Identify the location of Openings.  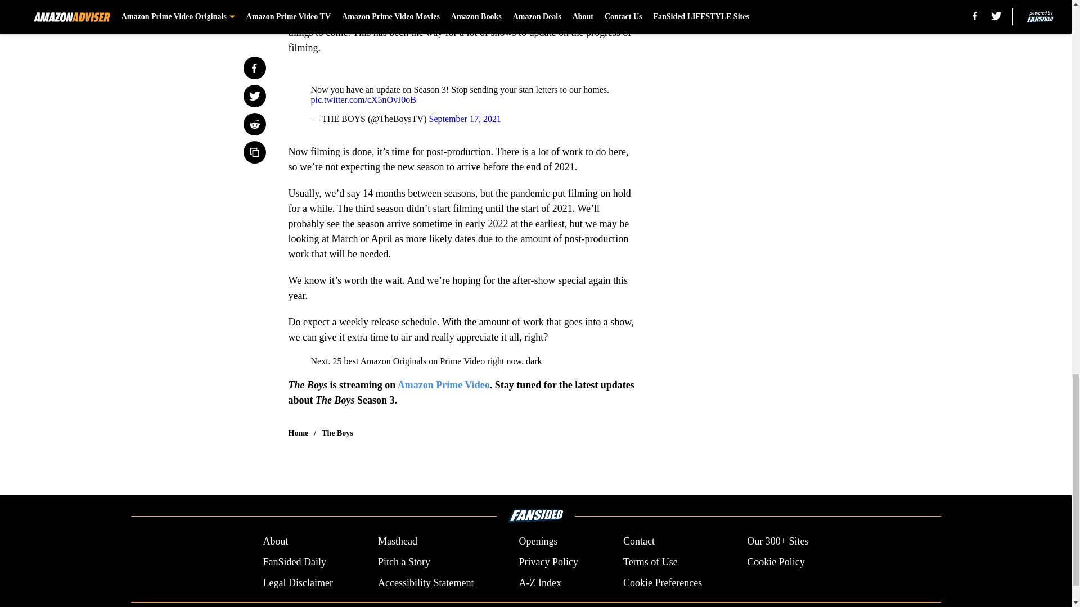
(538, 542).